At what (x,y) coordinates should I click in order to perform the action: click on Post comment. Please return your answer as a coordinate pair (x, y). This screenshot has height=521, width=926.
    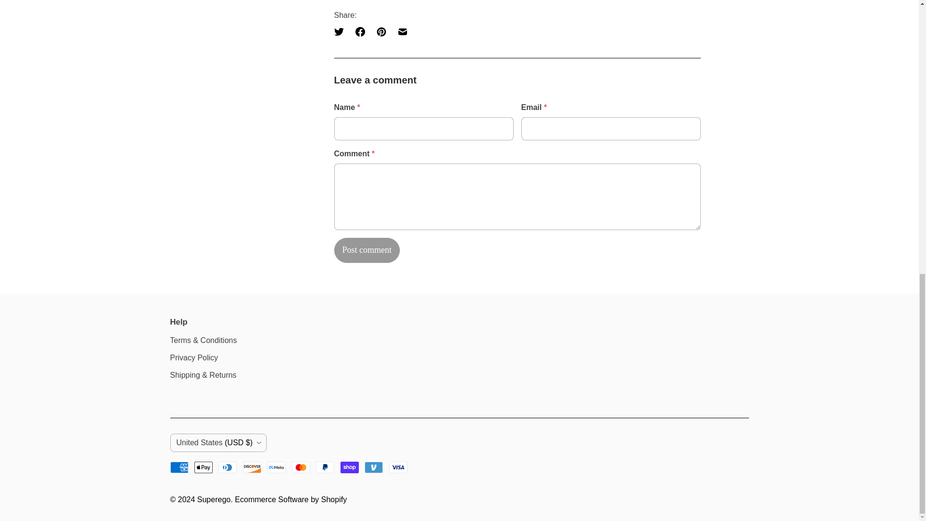
    Looking at the image, I should click on (367, 250).